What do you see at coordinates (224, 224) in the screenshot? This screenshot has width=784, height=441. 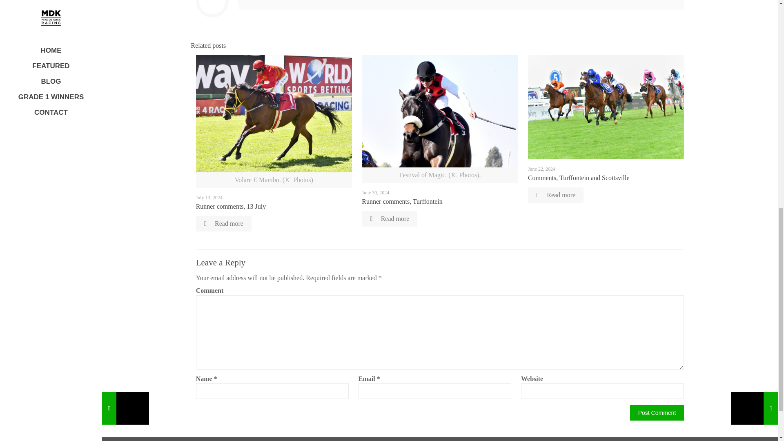 I see `Read more` at bounding box center [224, 224].